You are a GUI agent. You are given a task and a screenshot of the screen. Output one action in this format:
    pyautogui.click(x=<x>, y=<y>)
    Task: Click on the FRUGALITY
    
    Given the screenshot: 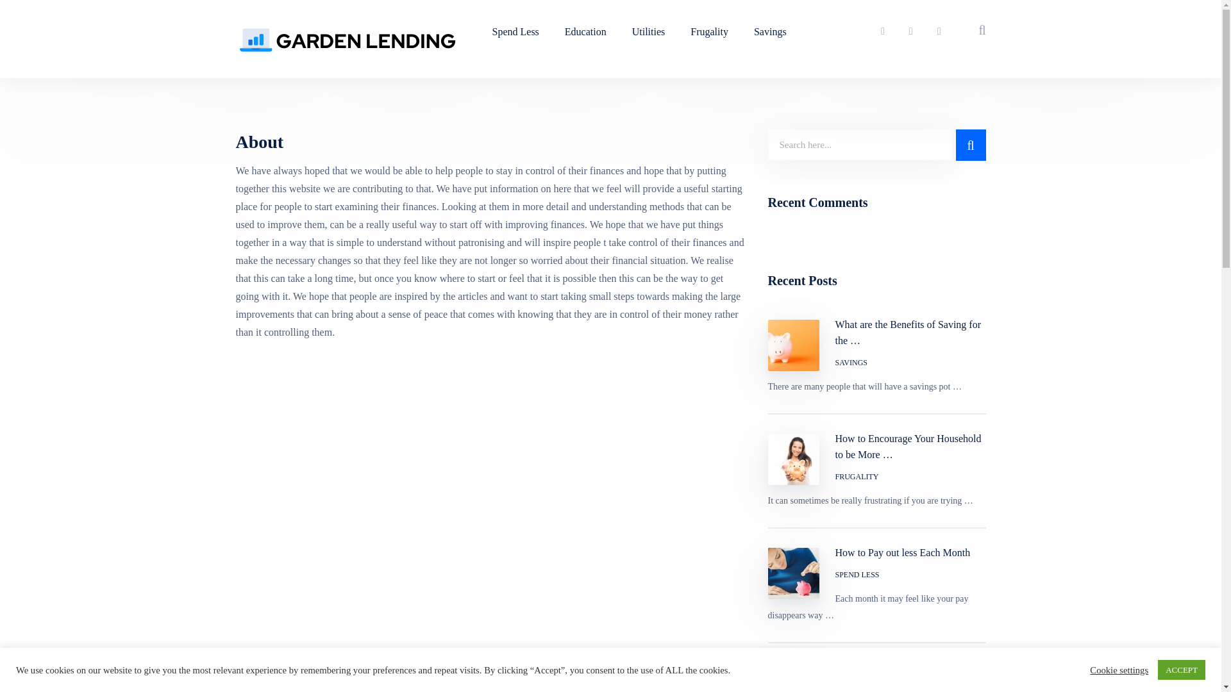 What is the action you would take?
    pyautogui.click(x=857, y=477)
    